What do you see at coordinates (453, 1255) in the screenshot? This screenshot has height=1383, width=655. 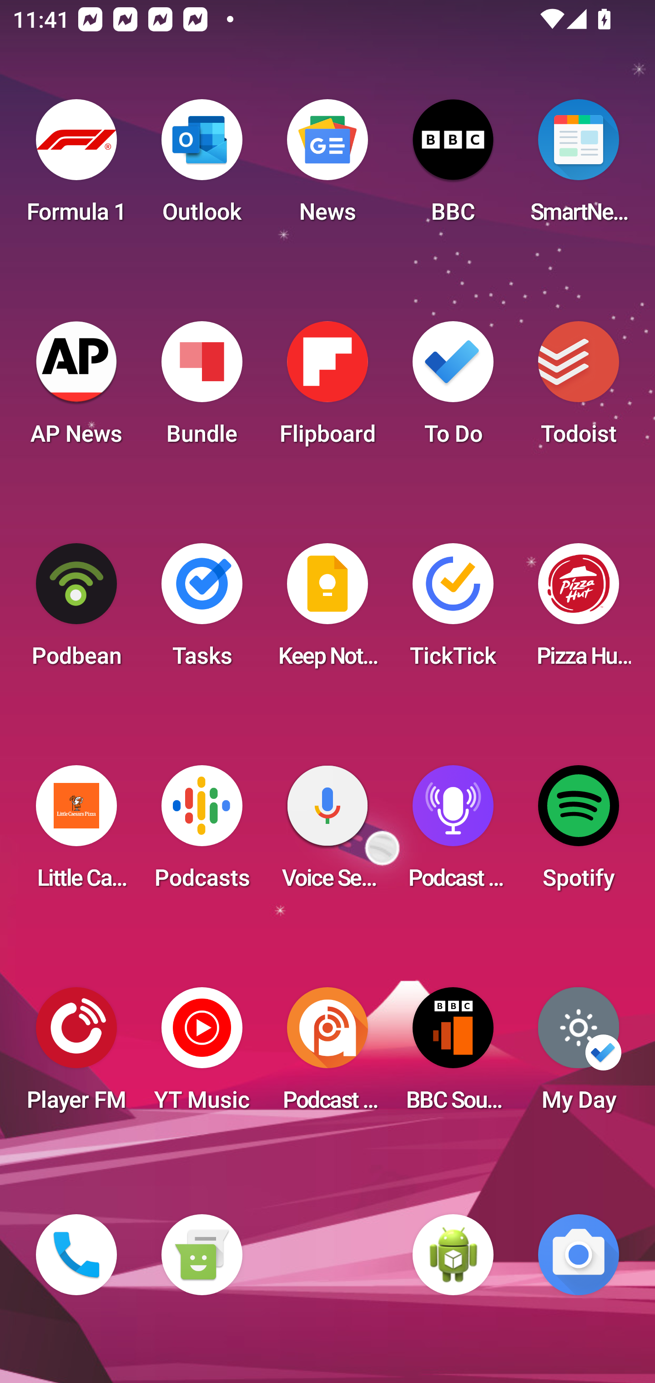 I see `WebView Browser Tester` at bounding box center [453, 1255].